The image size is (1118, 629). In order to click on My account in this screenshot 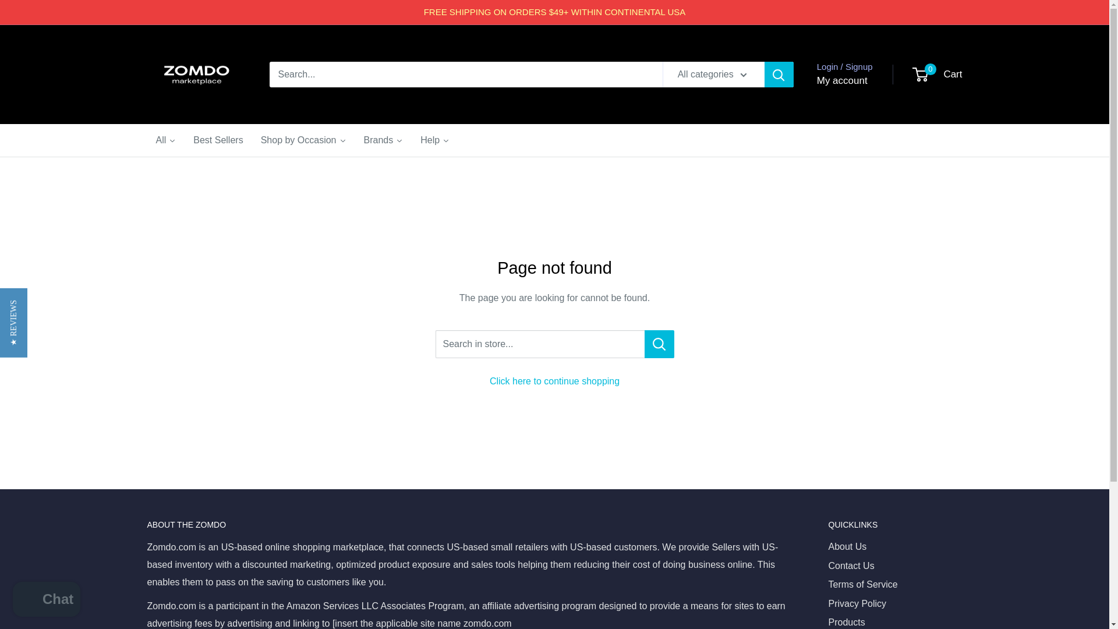, I will do `click(842, 81)`.